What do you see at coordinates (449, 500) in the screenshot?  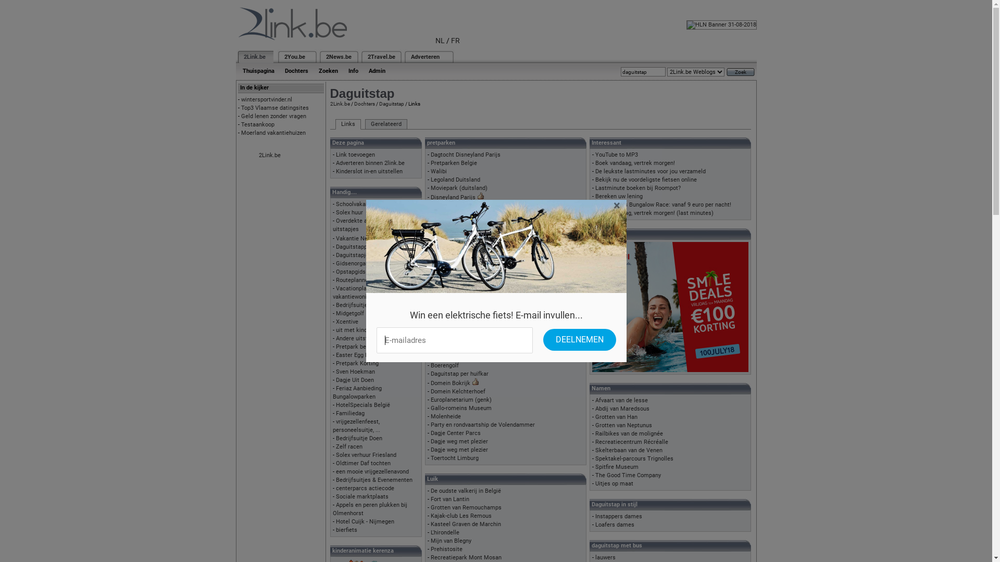 I see `Fort van Lantin` at bounding box center [449, 500].